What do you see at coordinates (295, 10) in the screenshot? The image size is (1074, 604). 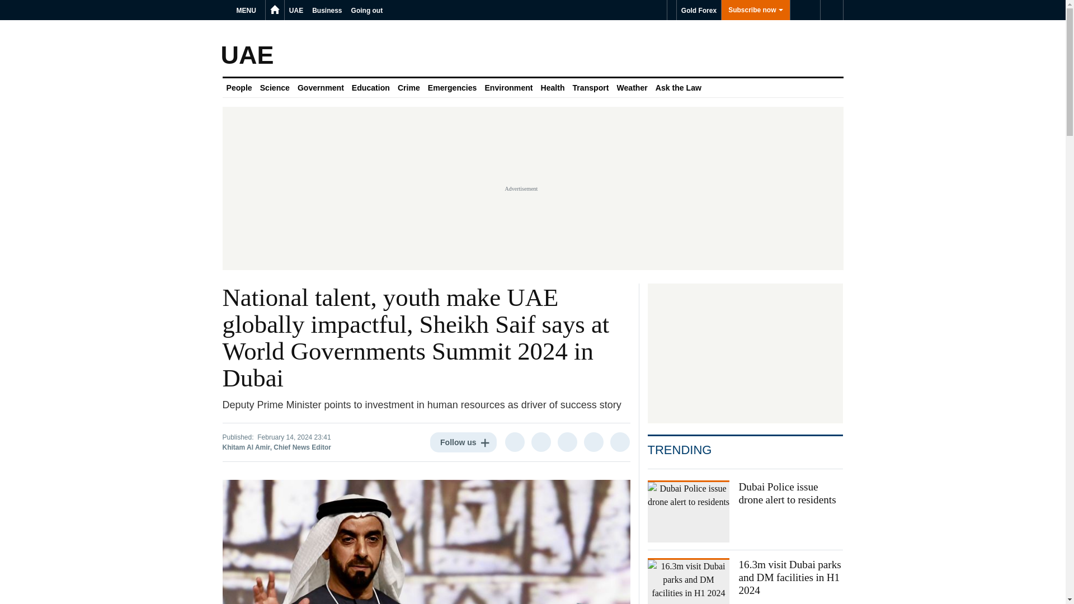 I see `UAE` at bounding box center [295, 10].